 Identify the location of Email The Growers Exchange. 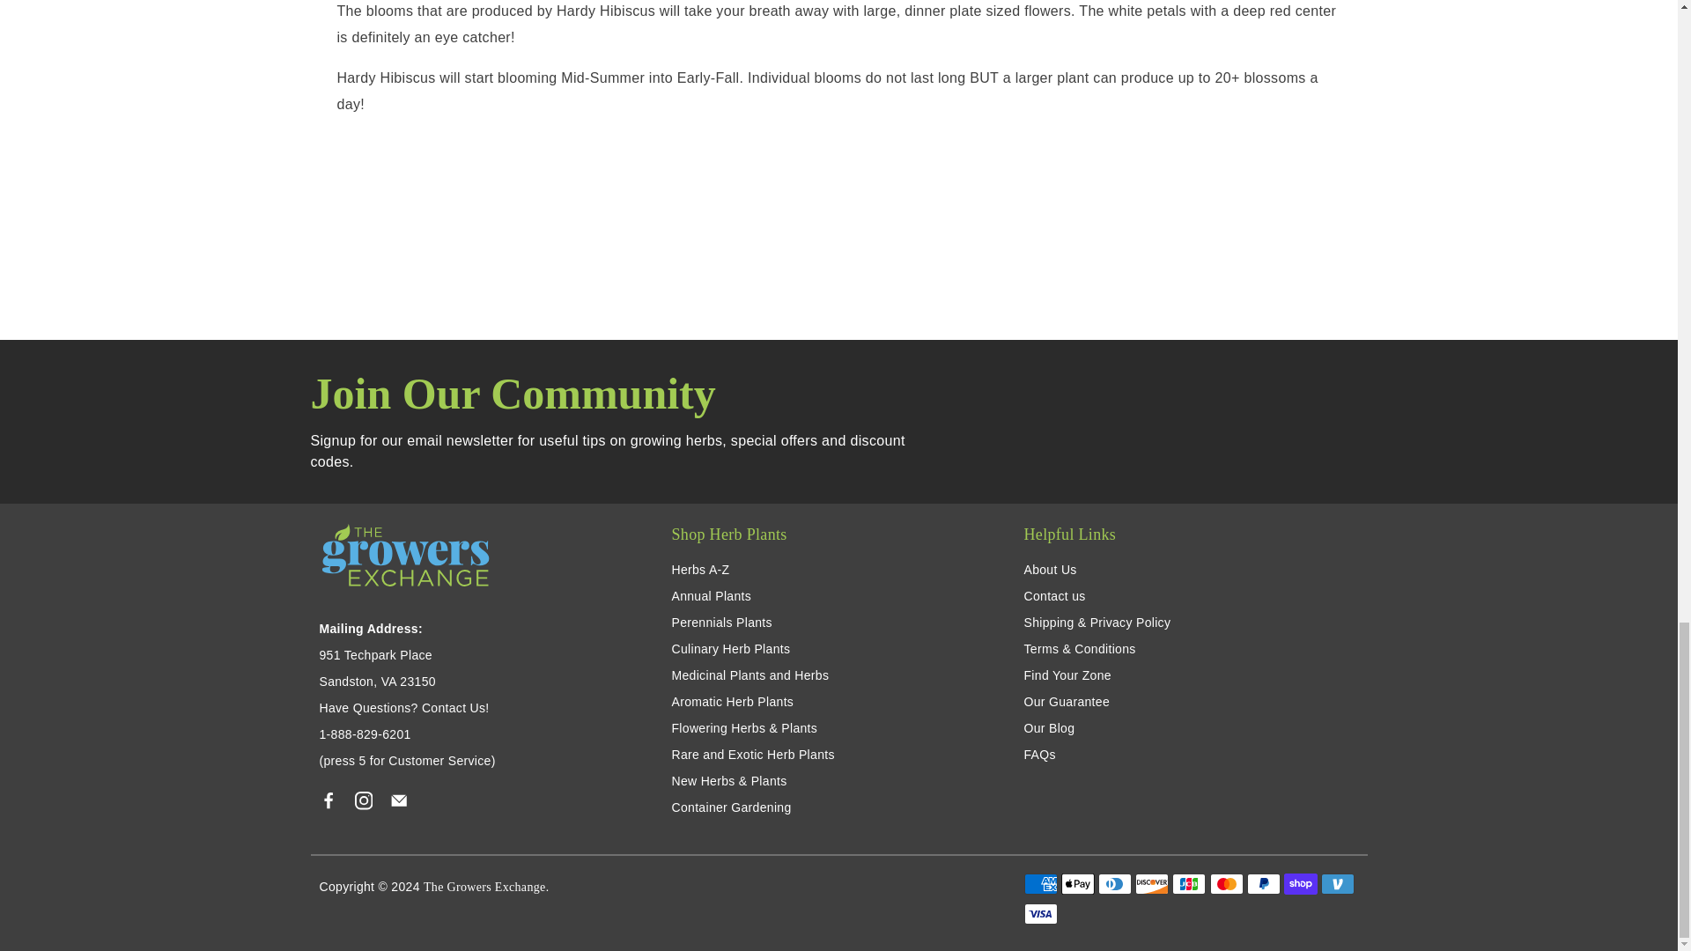
(398, 806).